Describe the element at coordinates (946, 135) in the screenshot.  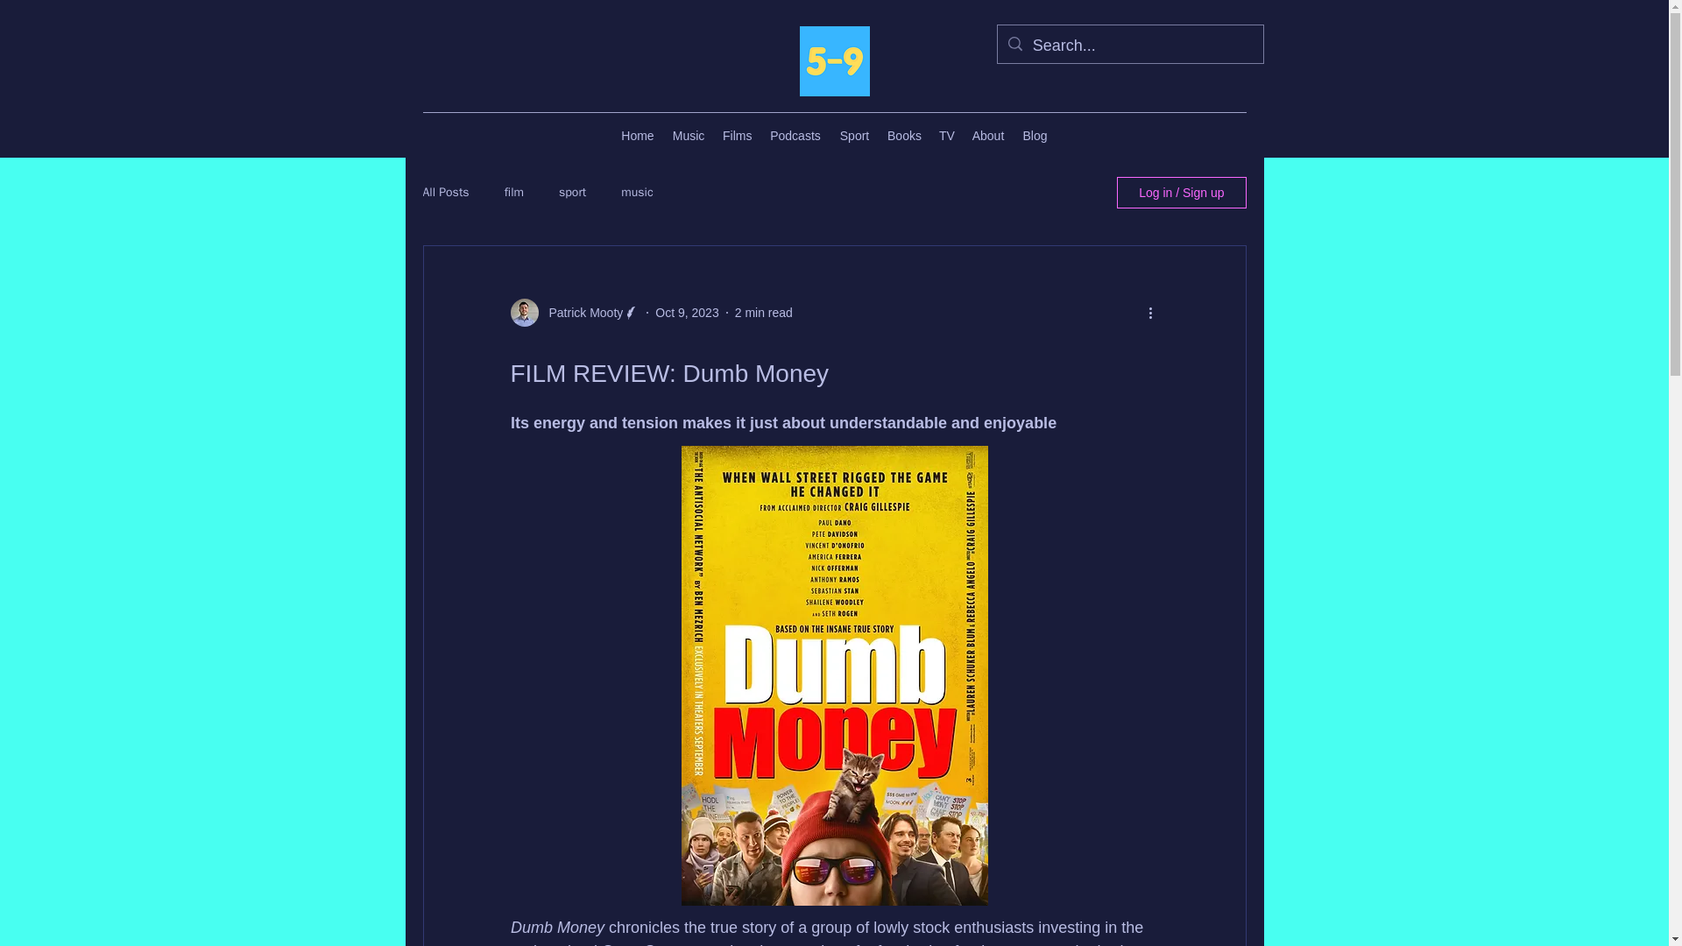
I see `TV` at that location.